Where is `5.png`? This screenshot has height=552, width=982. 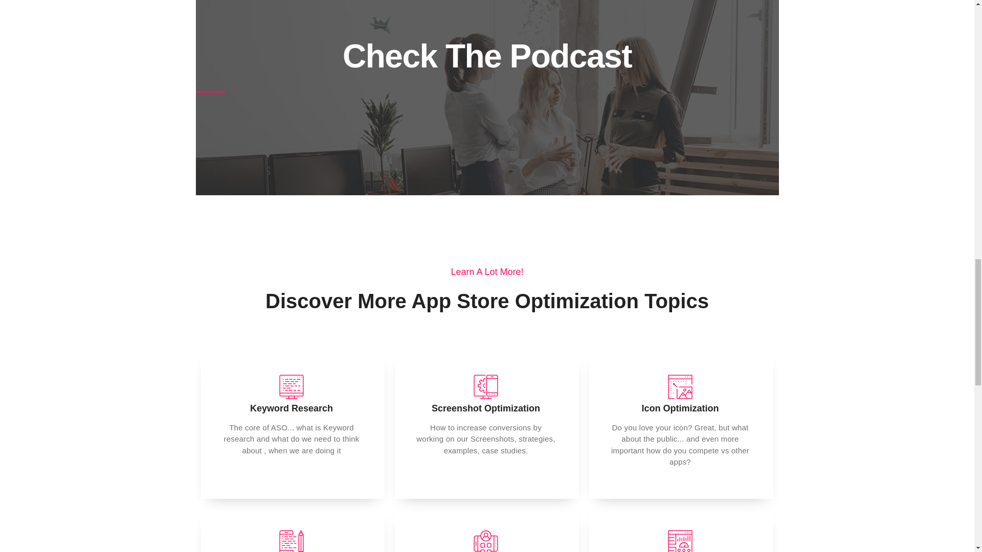
5.png is located at coordinates (680, 541).